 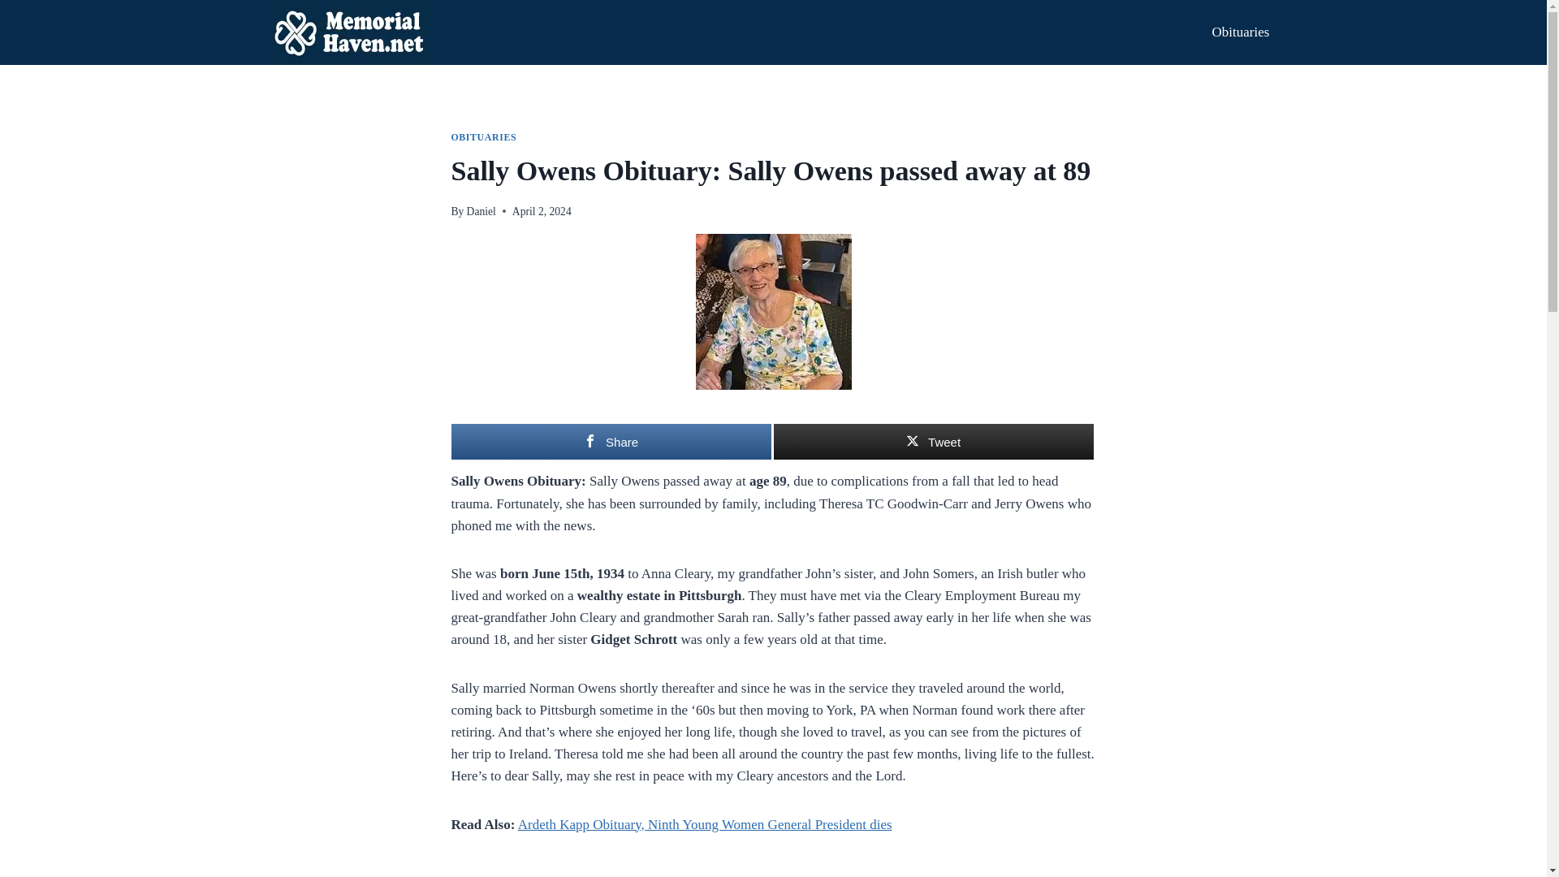 I want to click on Tweet, so click(x=932, y=441).